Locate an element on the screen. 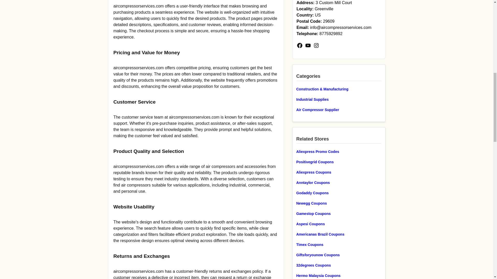 The image size is (497, 279). Instagram is located at coordinates (316, 45).